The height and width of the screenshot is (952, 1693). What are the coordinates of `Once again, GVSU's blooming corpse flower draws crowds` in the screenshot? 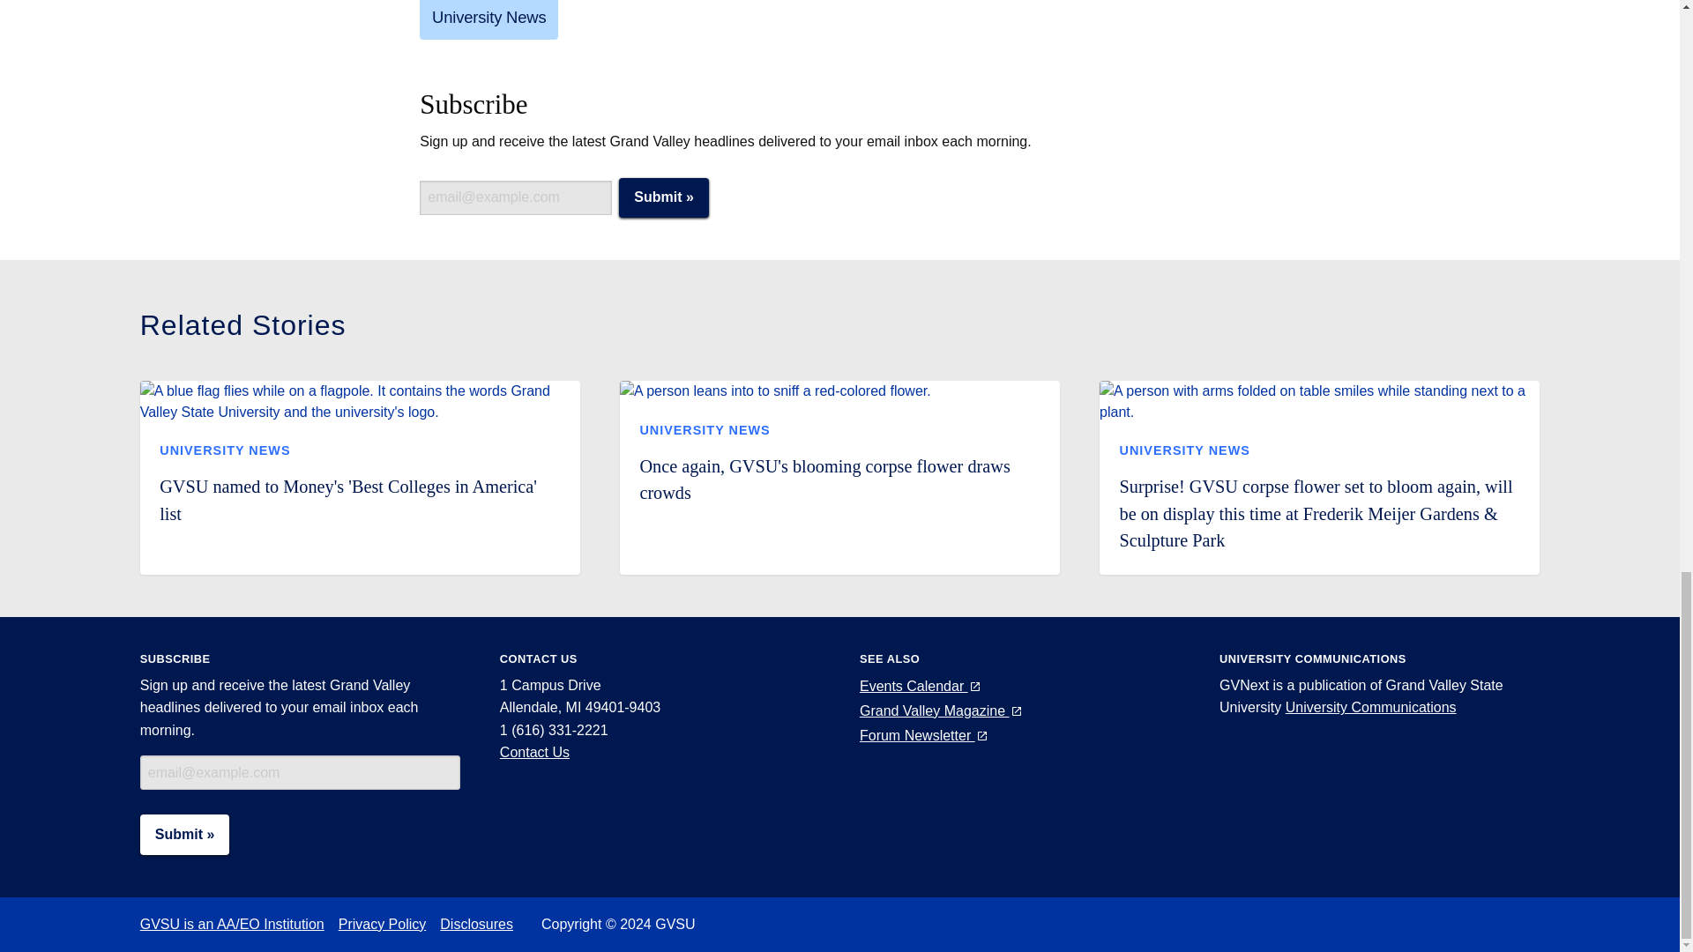 It's located at (824, 480).